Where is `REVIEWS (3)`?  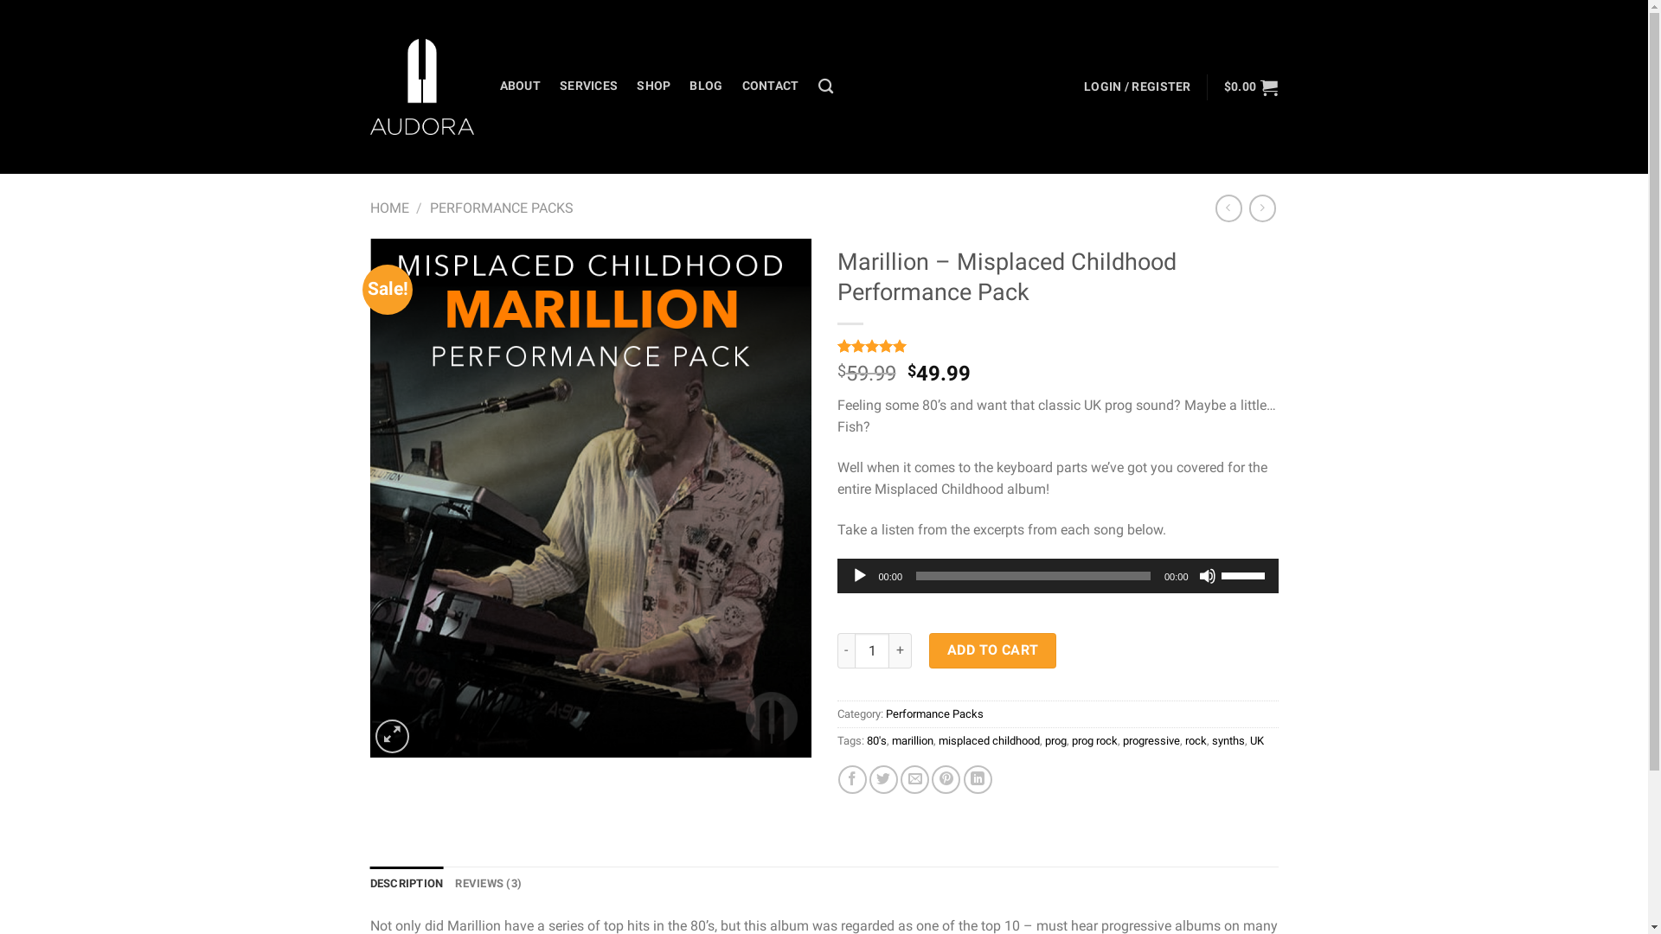 REVIEWS (3) is located at coordinates (488, 884).